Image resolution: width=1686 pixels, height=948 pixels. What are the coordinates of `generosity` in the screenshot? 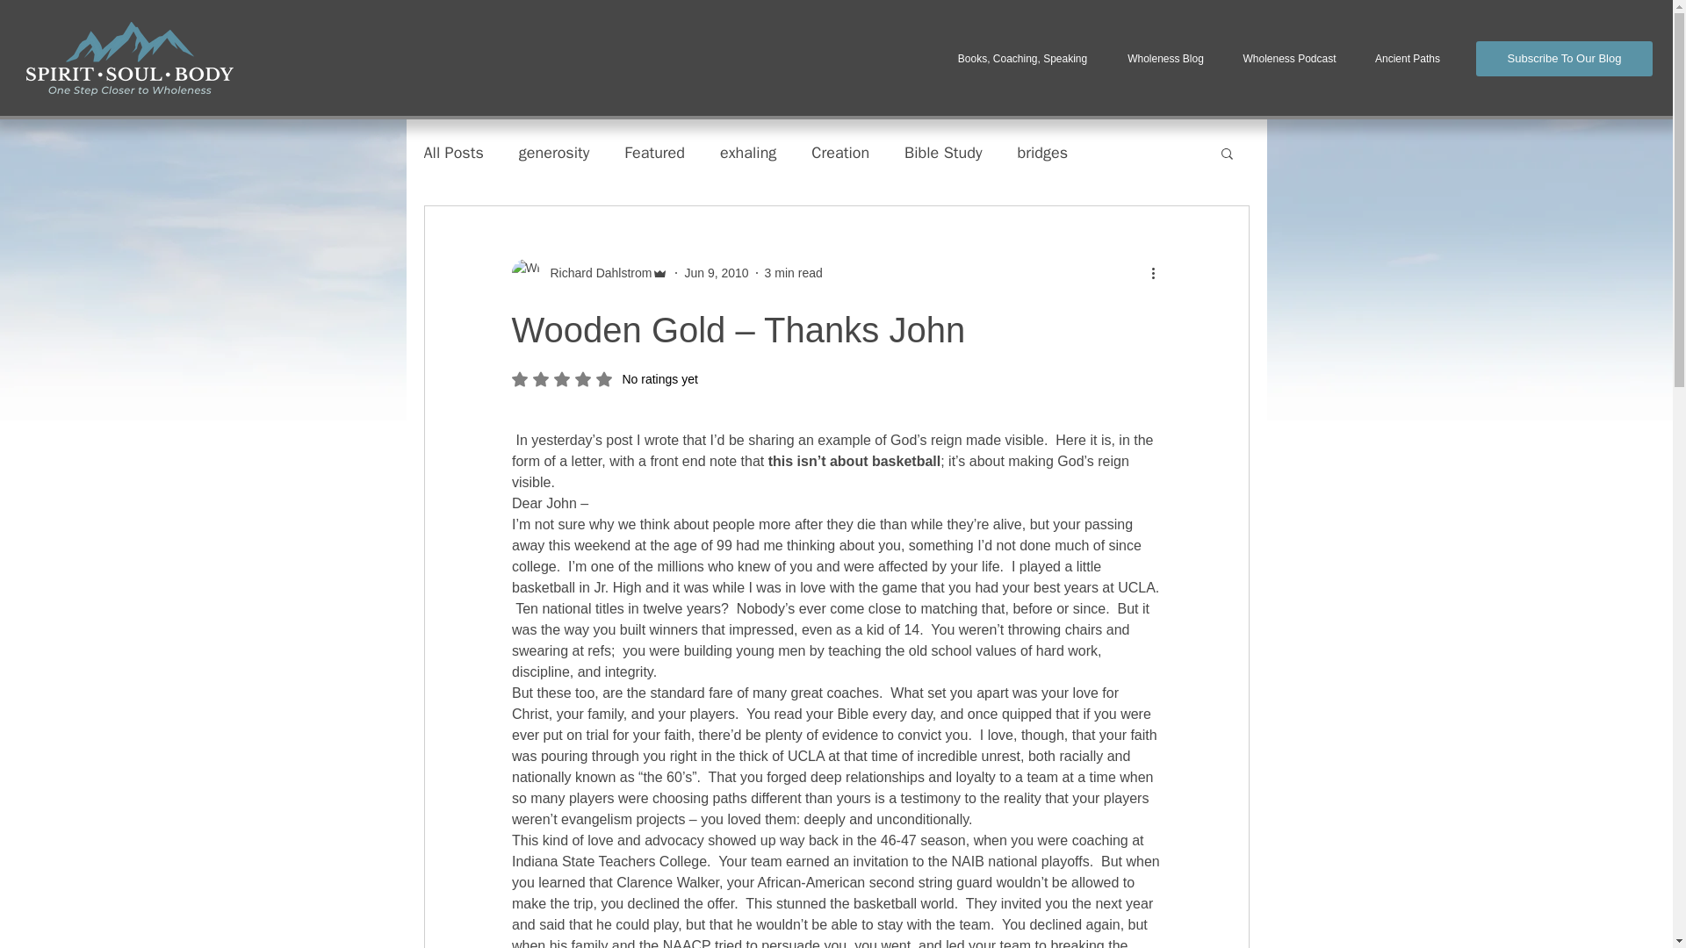 It's located at (555, 153).